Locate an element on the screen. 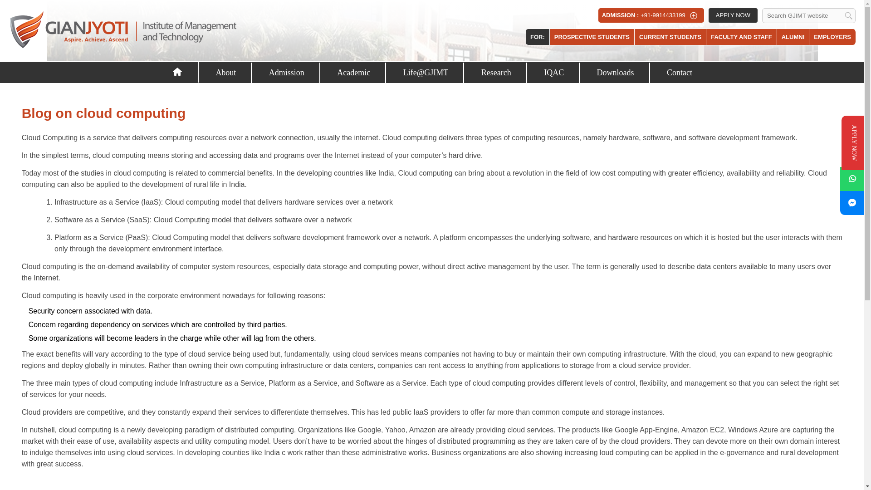 The height and width of the screenshot is (490, 871). Downloads is located at coordinates (616, 73).